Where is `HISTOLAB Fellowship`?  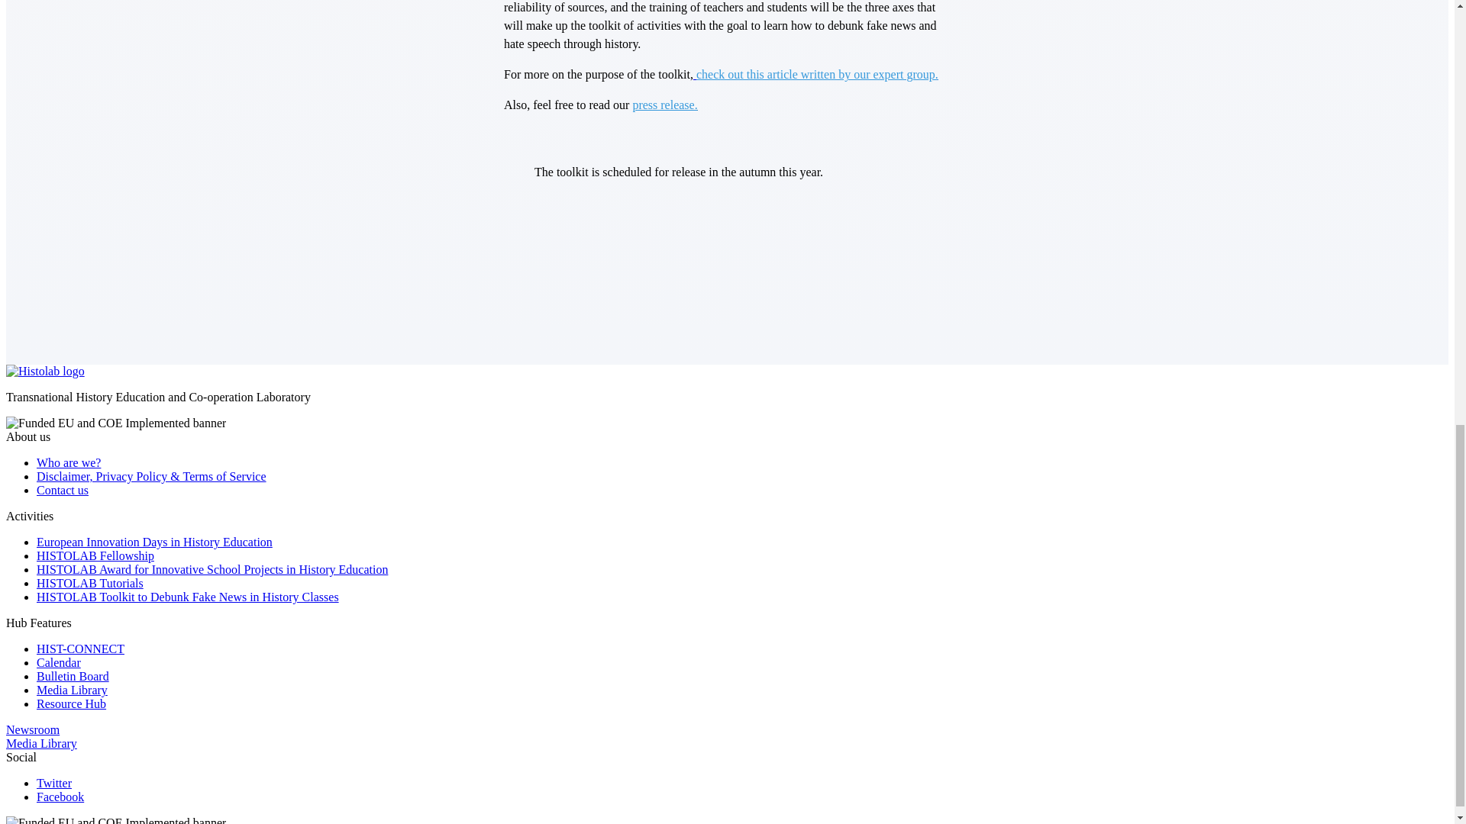 HISTOLAB Fellowship is located at coordinates (95, 555).